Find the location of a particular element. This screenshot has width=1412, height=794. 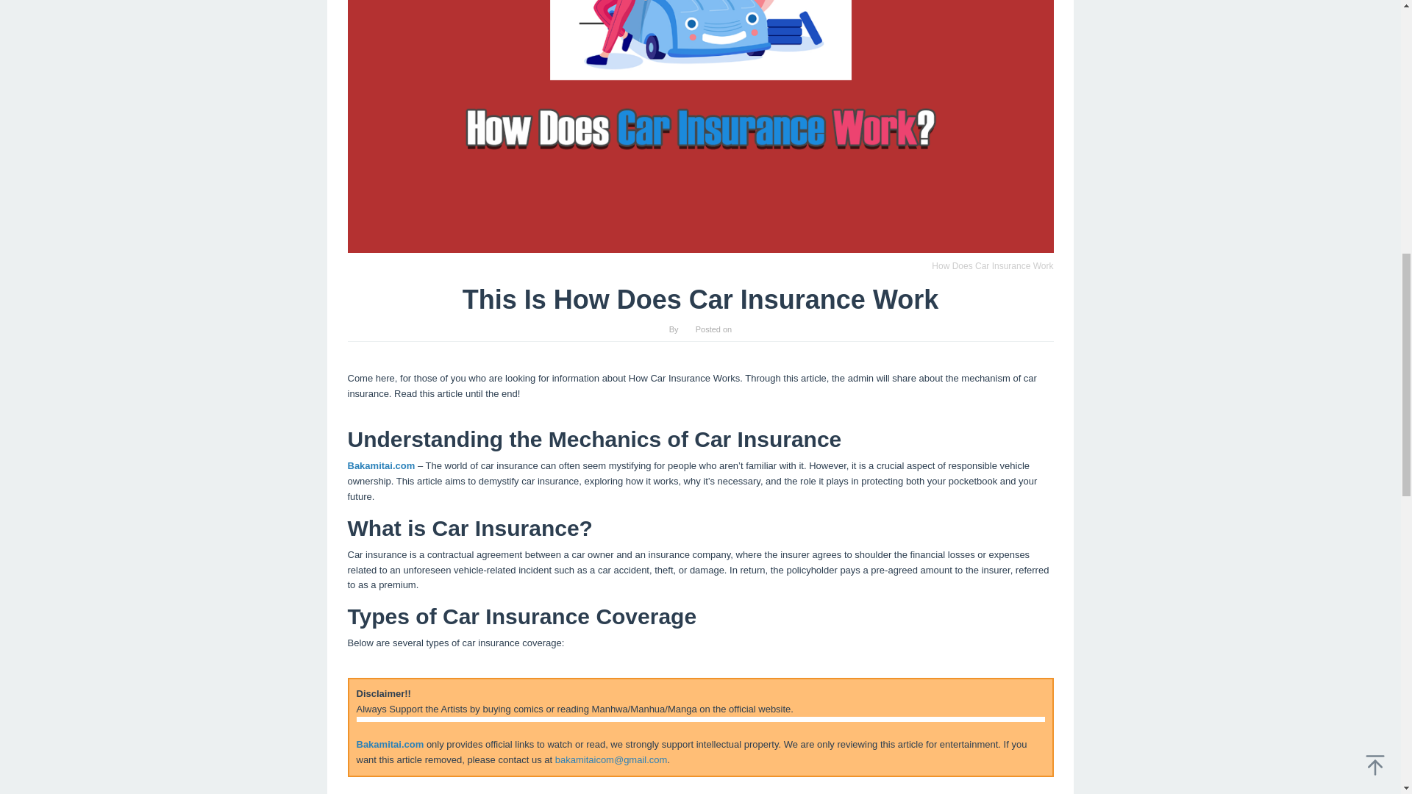

Bakamitai.com is located at coordinates (390, 744).